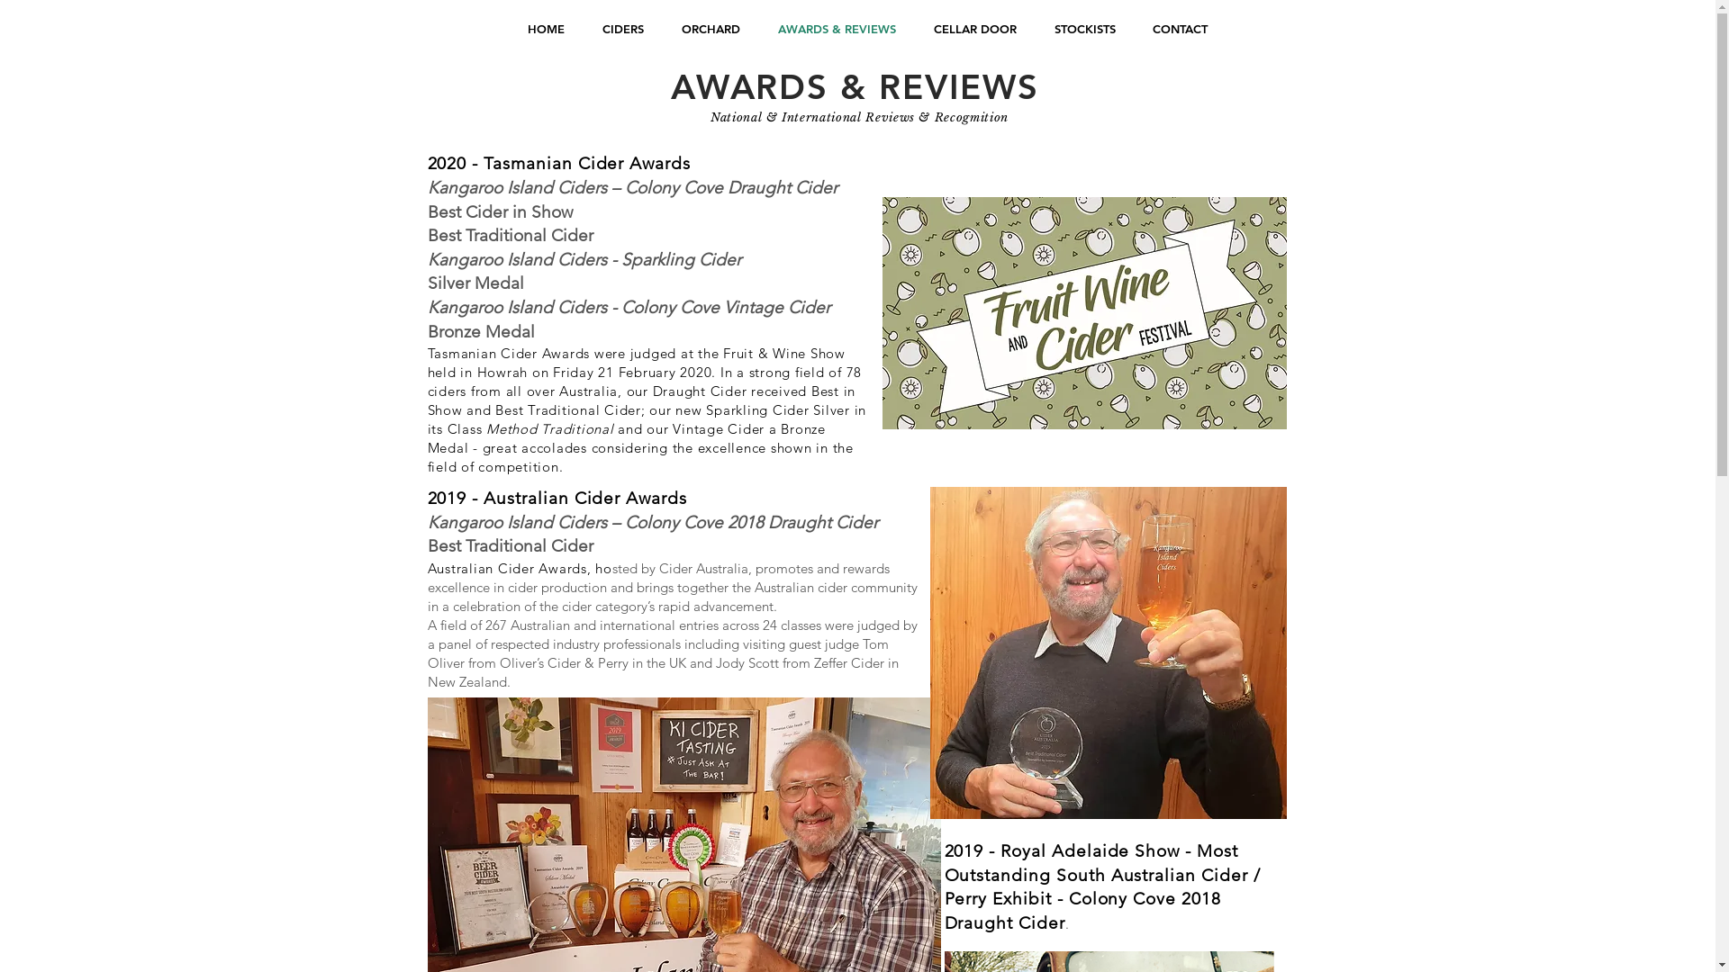  What do you see at coordinates (623, 29) in the screenshot?
I see `CIDERS` at bounding box center [623, 29].